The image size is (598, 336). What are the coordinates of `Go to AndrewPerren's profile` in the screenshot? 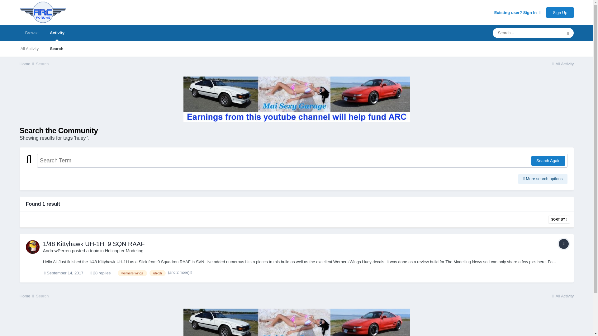 It's located at (57, 251).